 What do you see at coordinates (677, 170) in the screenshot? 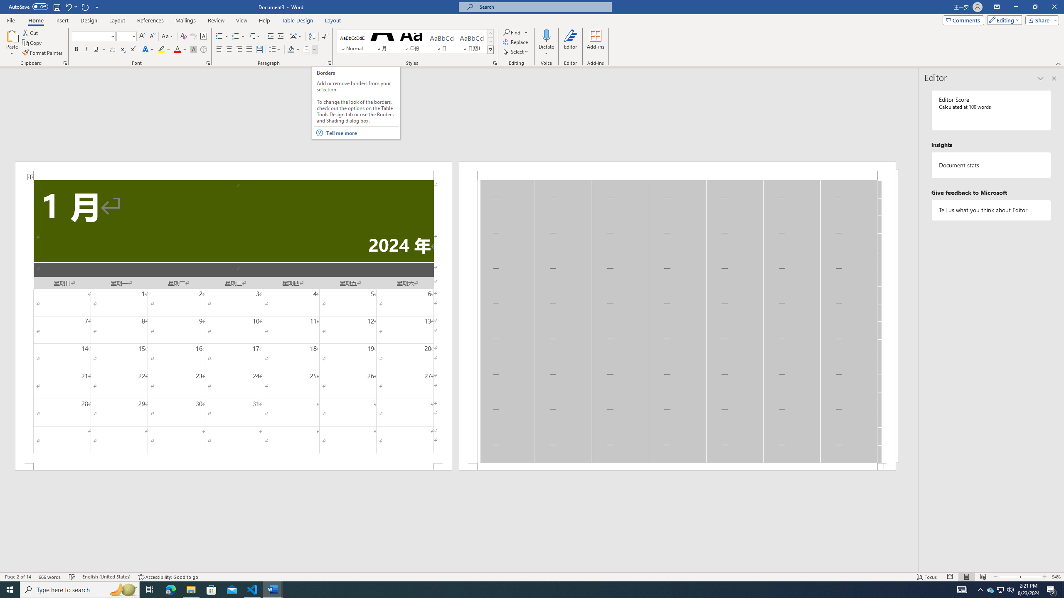
I see `Header -Section 1-` at bounding box center [677, 170].